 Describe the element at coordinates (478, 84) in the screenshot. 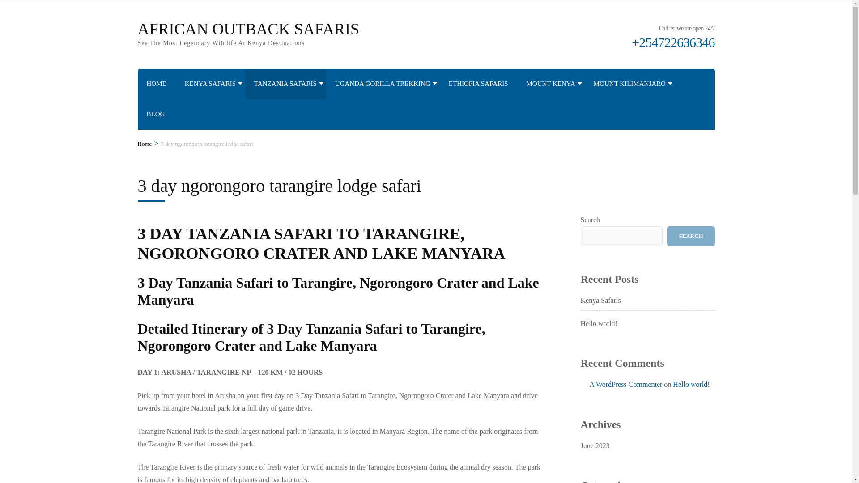

I see `ETHIOPIA SAFARIS` at that location.